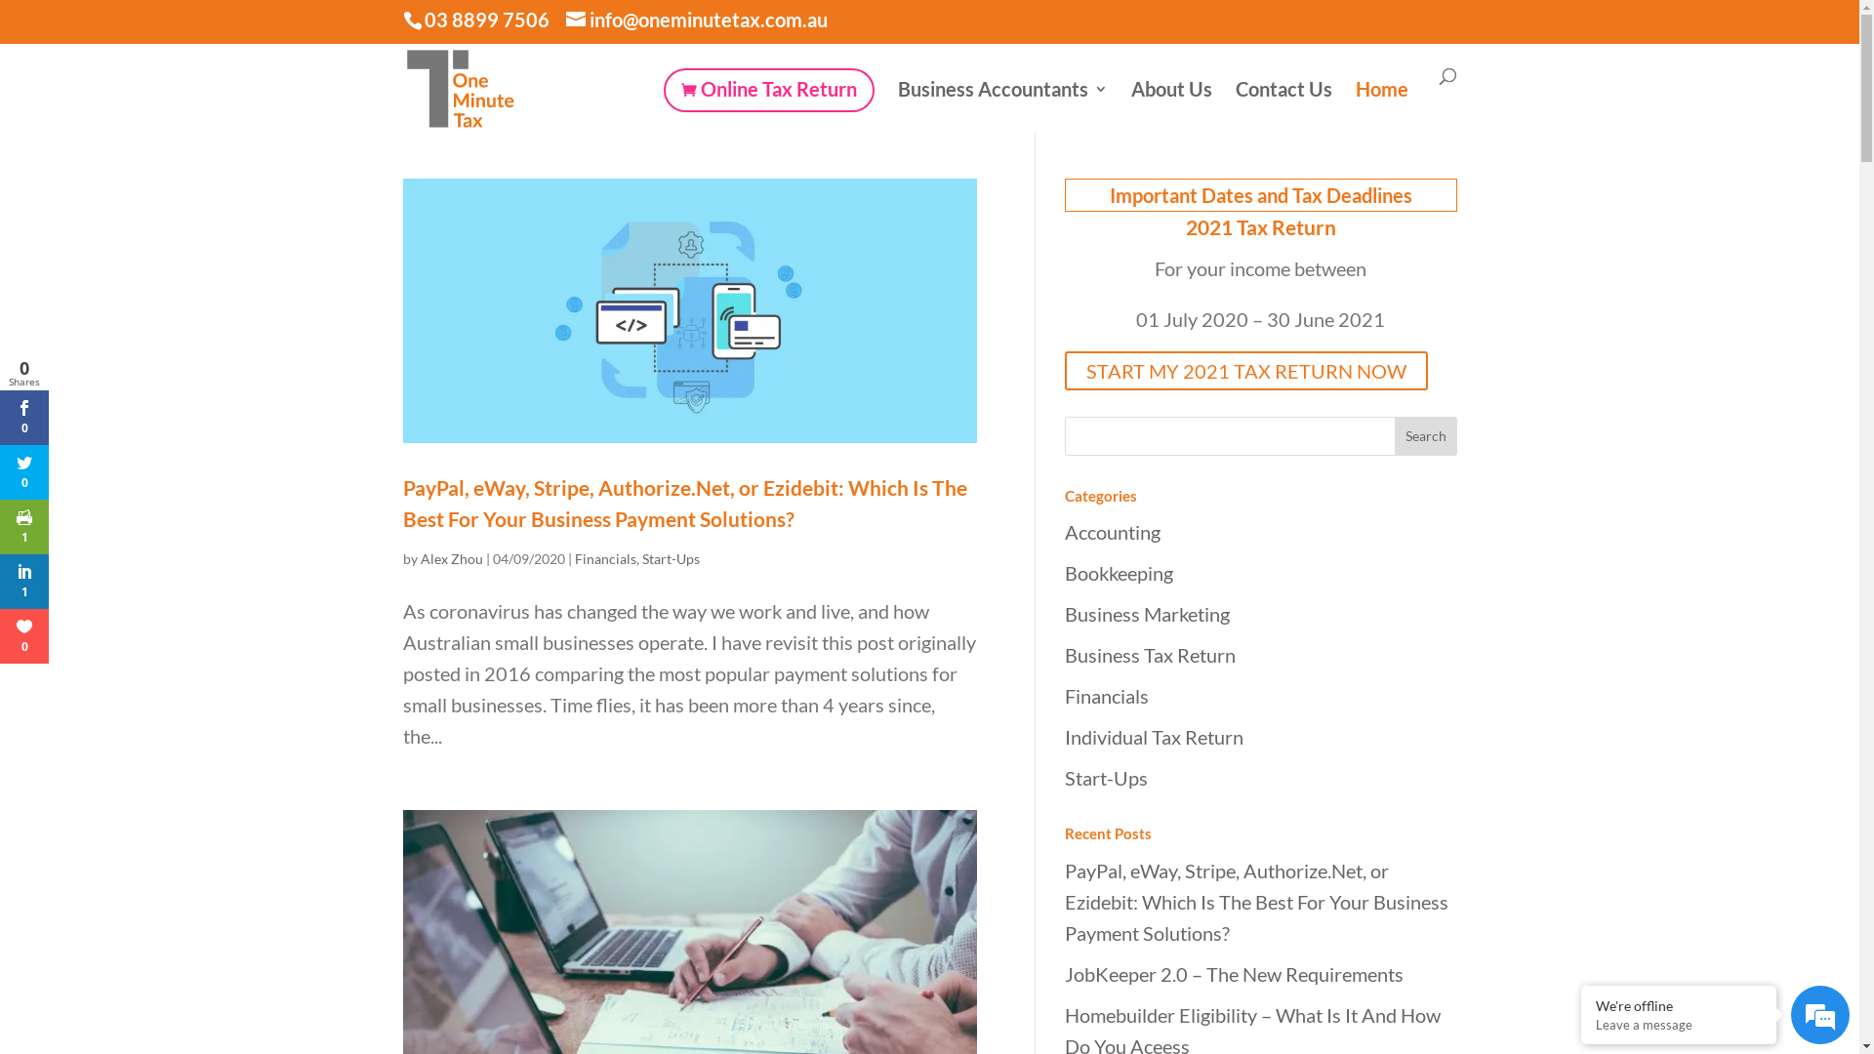  What do you see at coordinates (1146, 614) in the screenshot?
I see `Business Marketing` at bounding box center [1146, 614].